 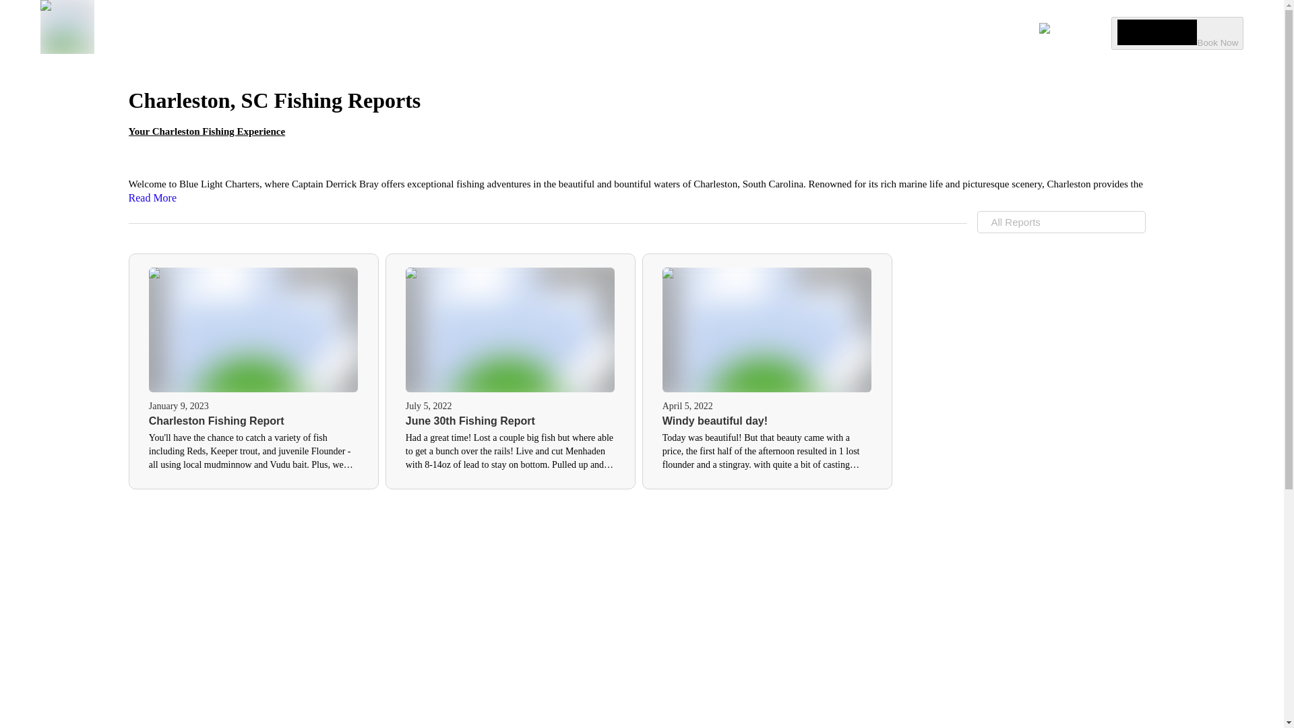 I want to click on Reviews, so click(x=624, y=32).